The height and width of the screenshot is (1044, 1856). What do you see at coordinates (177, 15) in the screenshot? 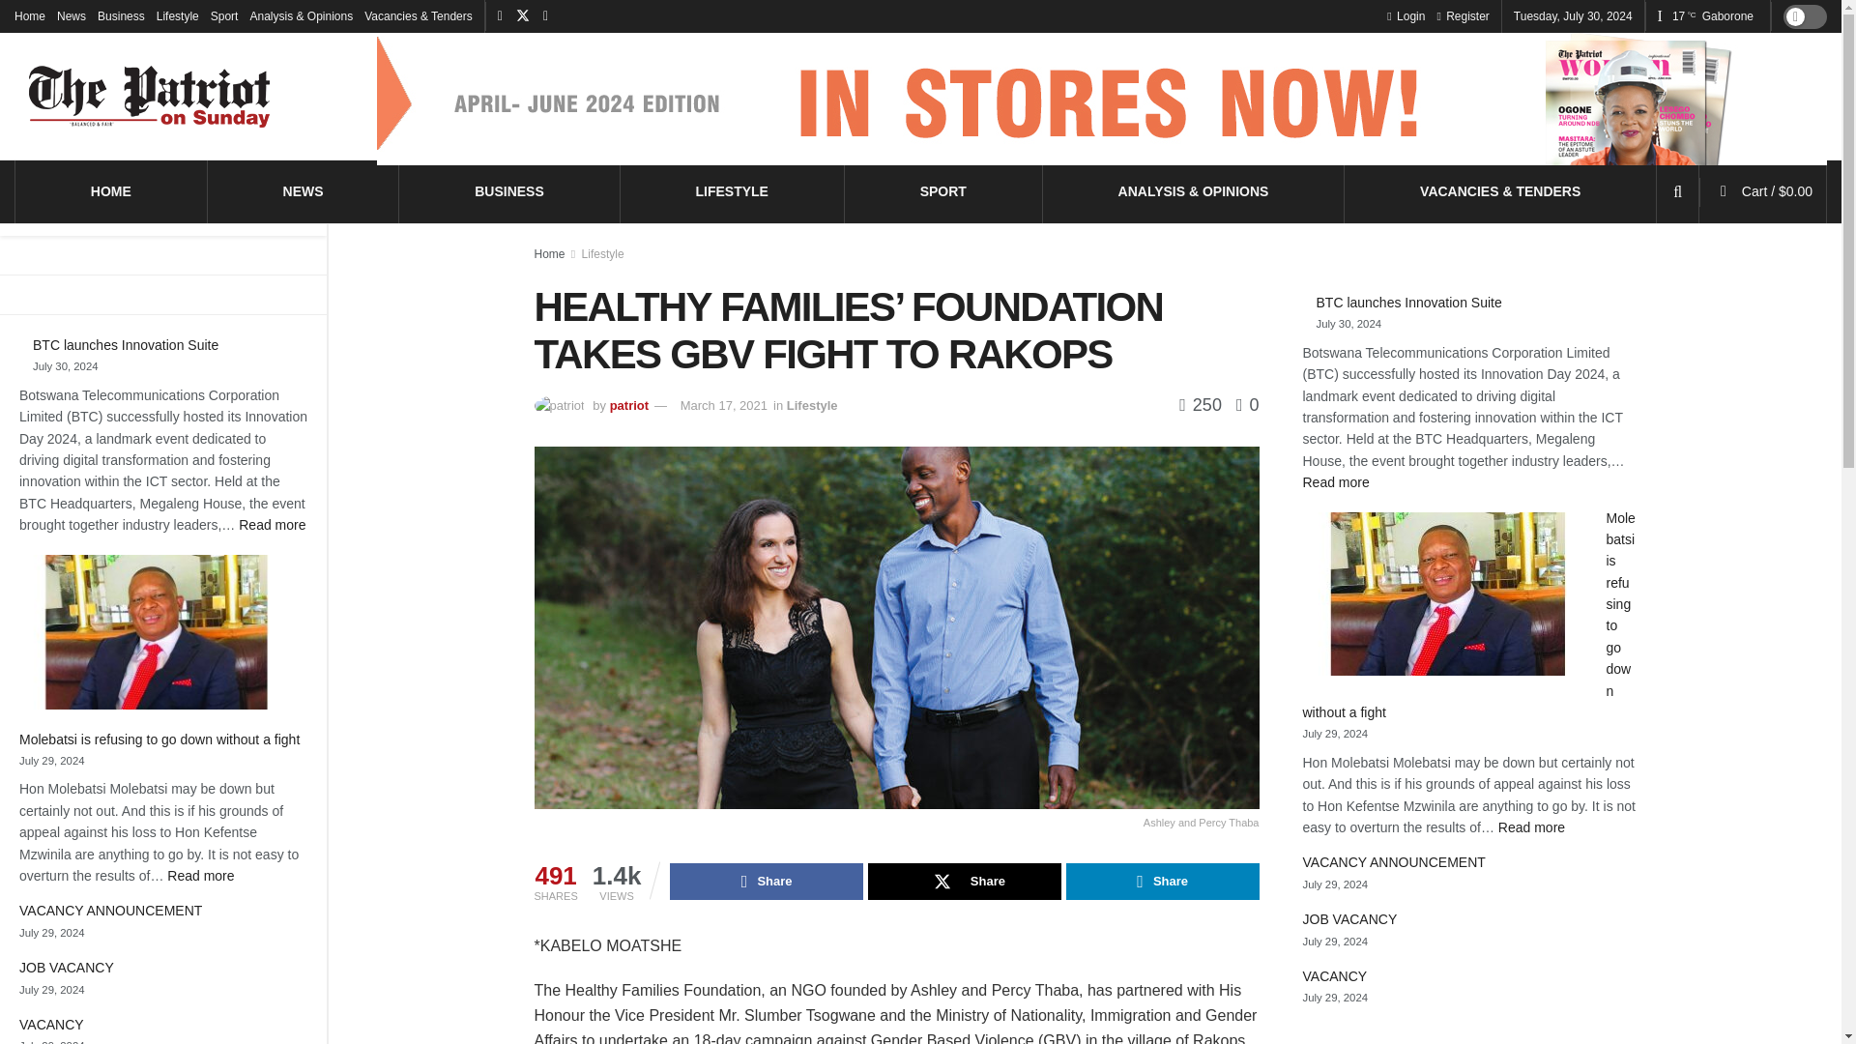
I see `View your shopping cart` at bounding box center [177, 15].